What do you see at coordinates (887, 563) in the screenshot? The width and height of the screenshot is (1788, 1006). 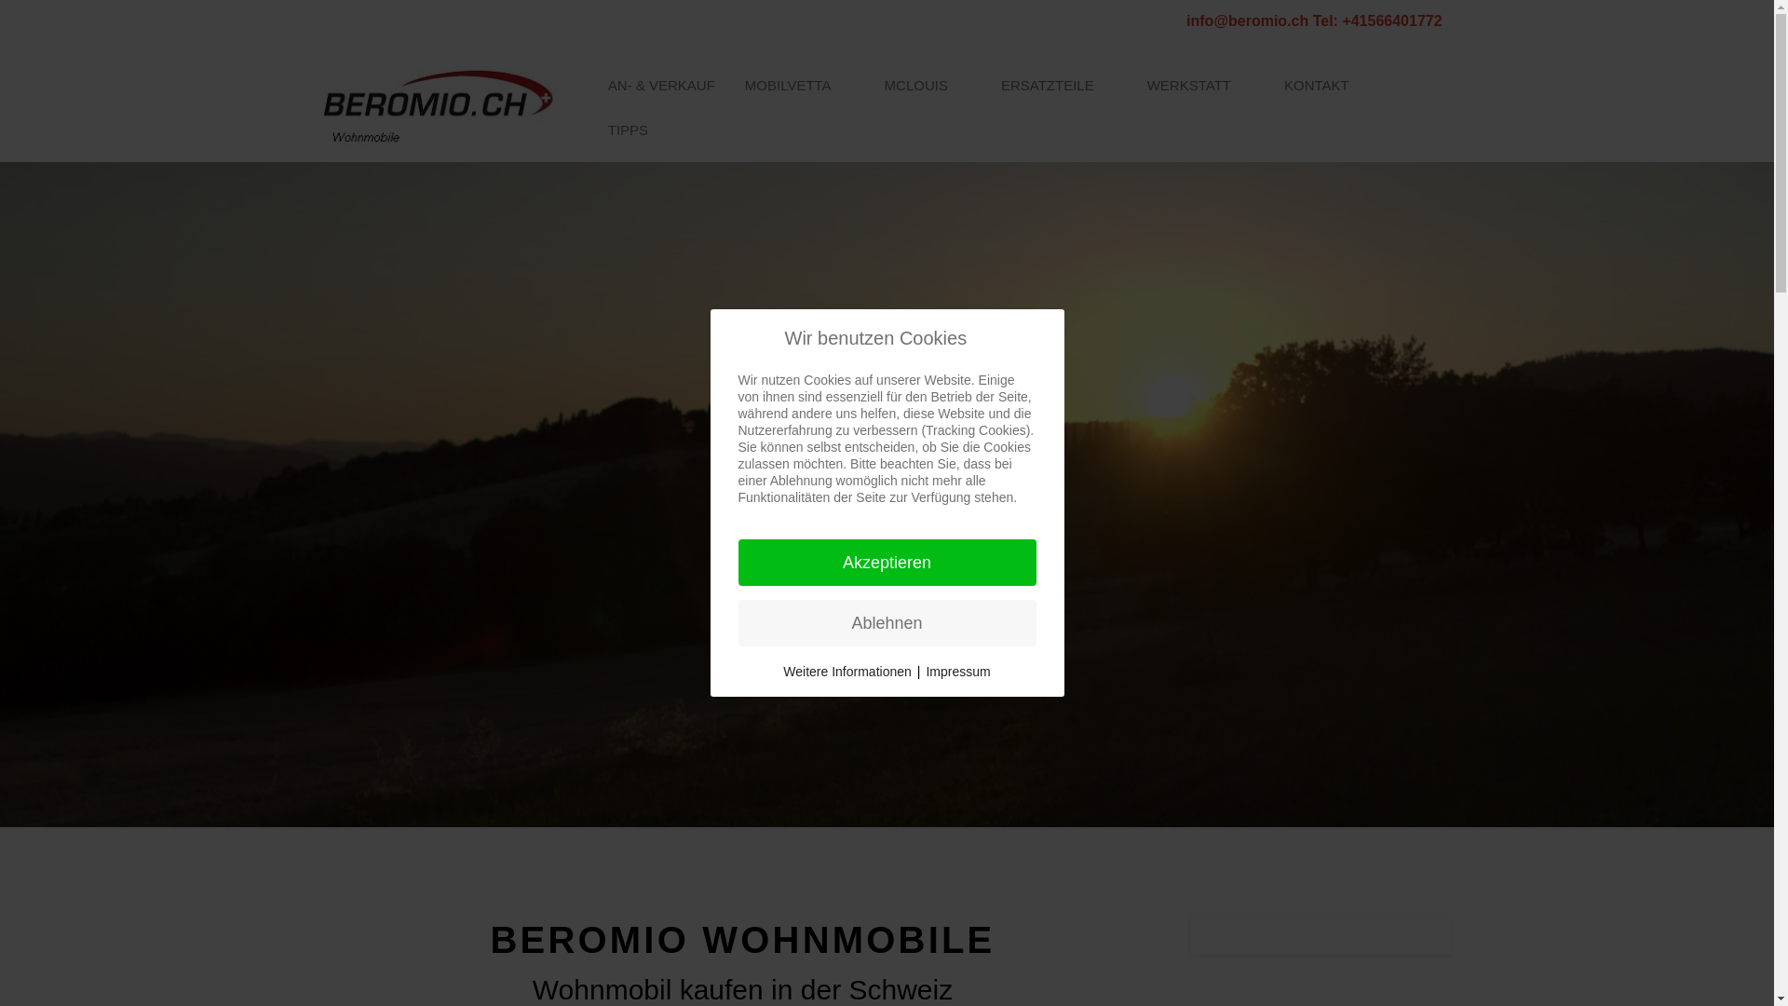 I see `Akzeptieren` at bounding box center [887, 563].